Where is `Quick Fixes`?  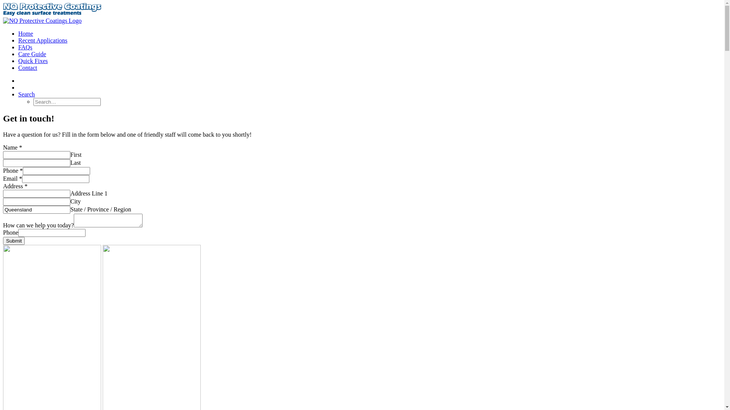 Quick Fixes is located at coordinates (33, 61).